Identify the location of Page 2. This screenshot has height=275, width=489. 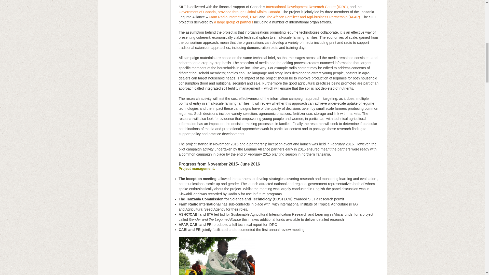
(279, 169).